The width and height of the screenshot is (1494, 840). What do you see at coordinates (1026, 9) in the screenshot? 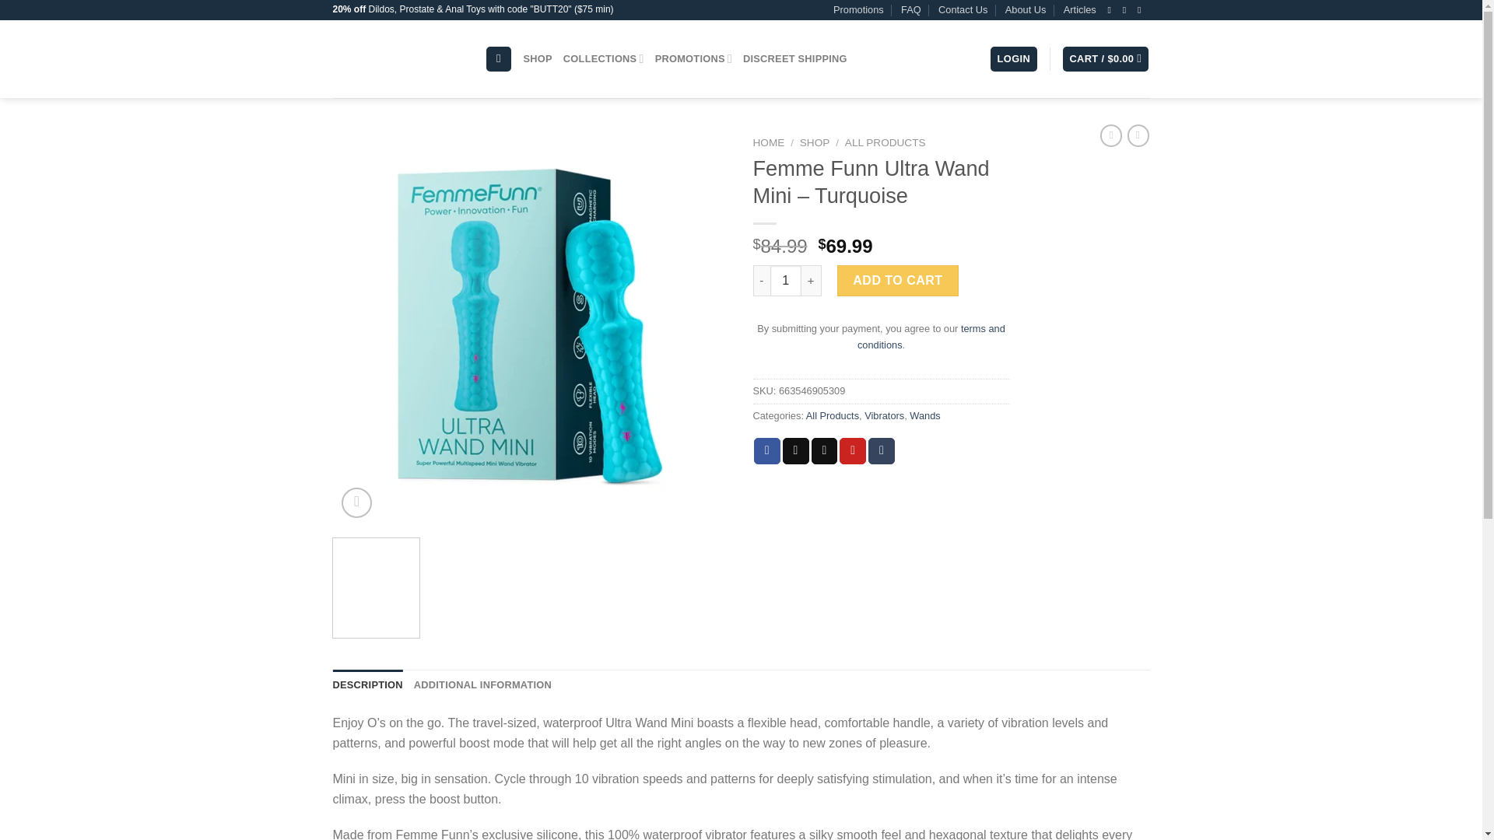
I see `About Us` at bounding box center [1026, 9].